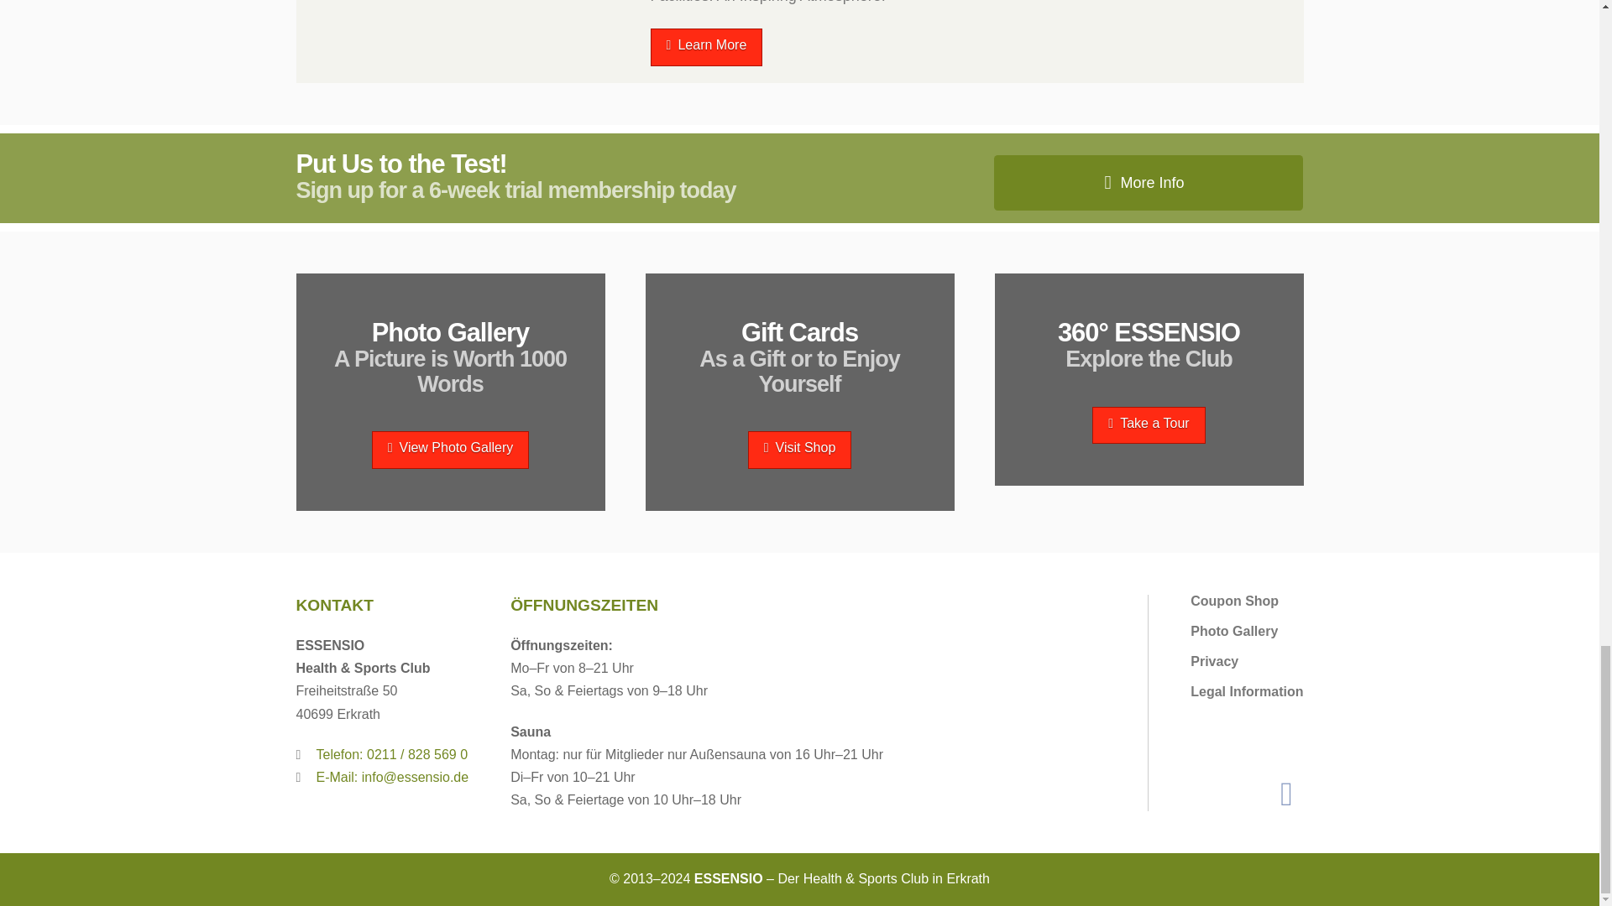  I want to click on Coupon Shop, so click(1234, 601).